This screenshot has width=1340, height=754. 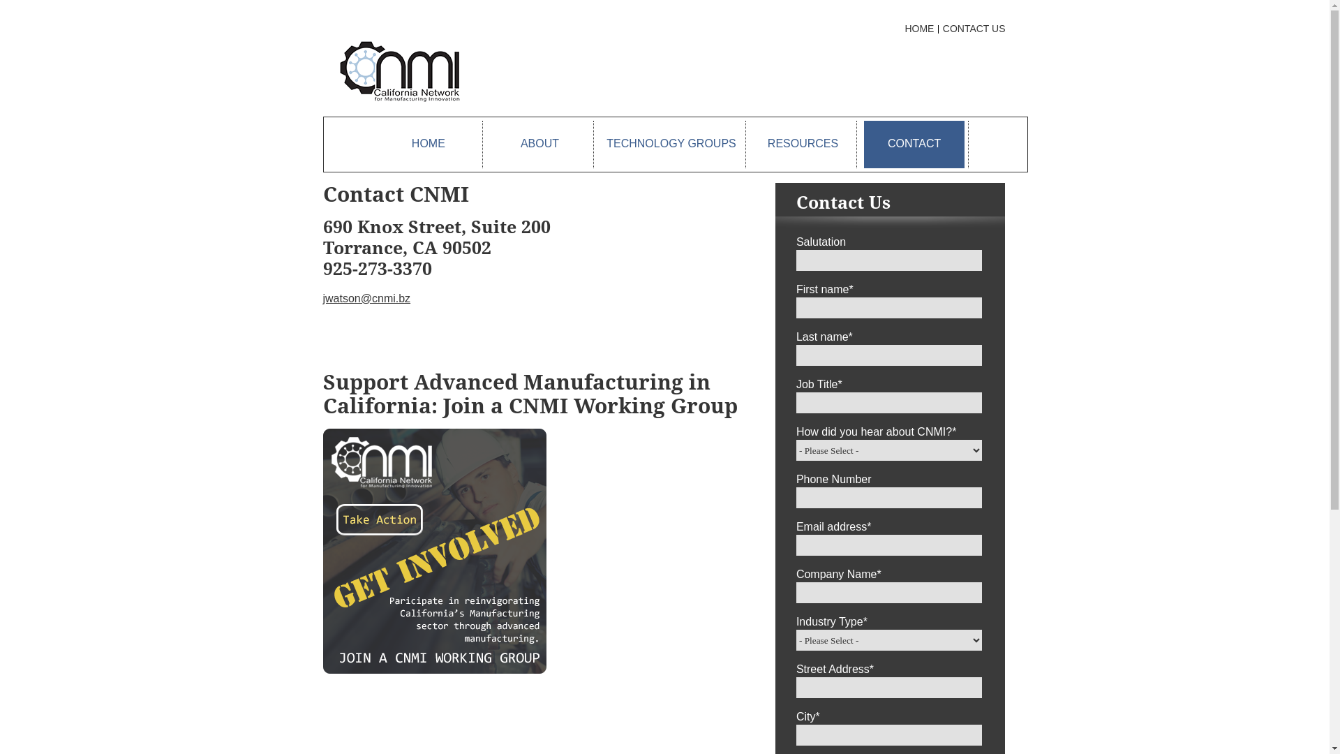 What do you see at coordinates (671, 145) in the screenshot?
I see `TECHNOLOGY GROUPS` at bounding box center [671, 145].